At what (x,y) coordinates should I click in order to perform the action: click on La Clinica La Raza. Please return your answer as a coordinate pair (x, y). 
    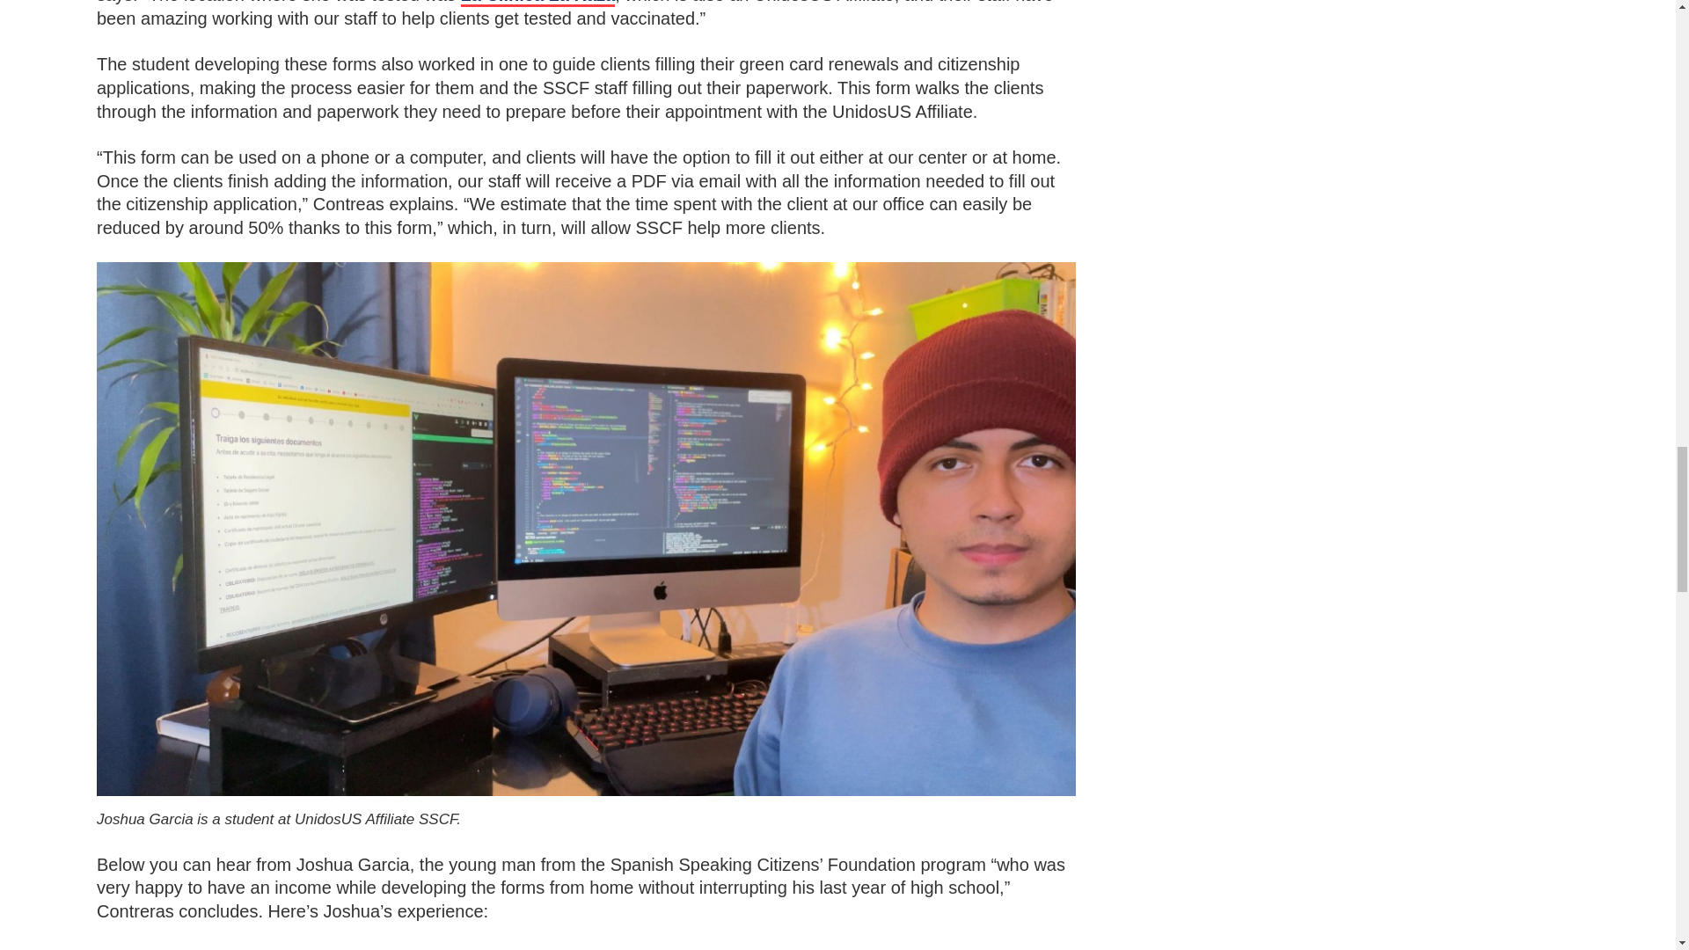
    Looking at the image, I should click on (538, 4).